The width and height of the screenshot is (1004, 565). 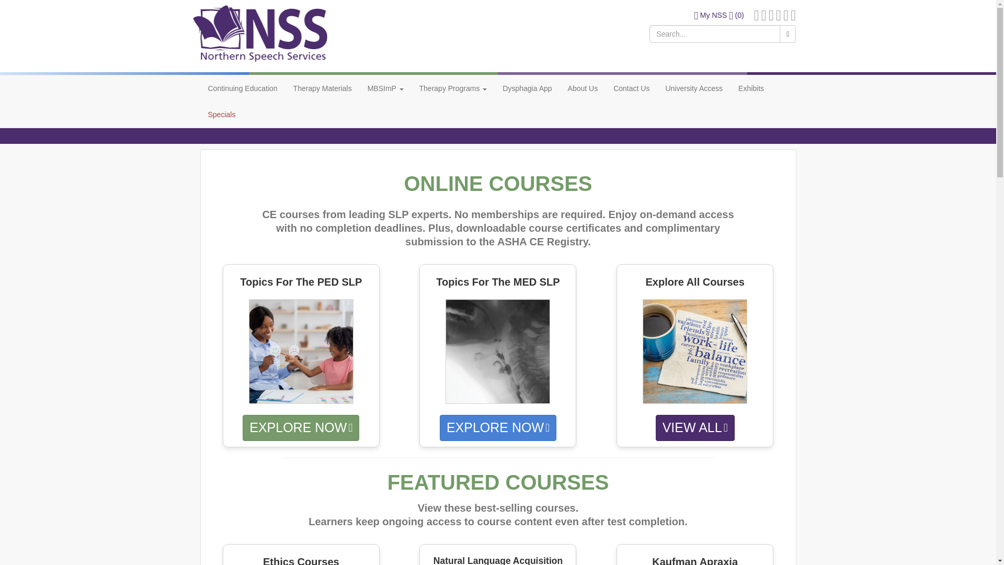 I want to click on MBSImP, so click(x=385, y=88).